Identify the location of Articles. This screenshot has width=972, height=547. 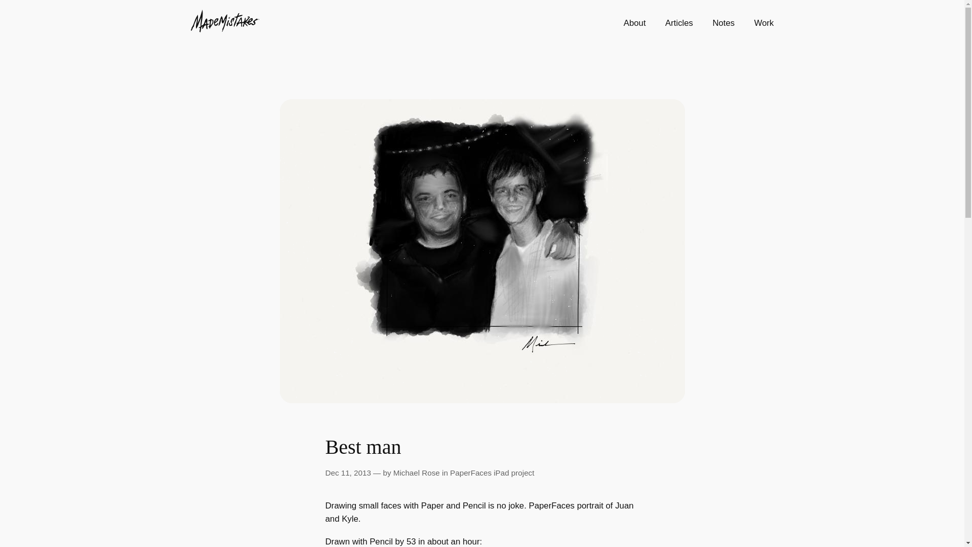
(678, 23).